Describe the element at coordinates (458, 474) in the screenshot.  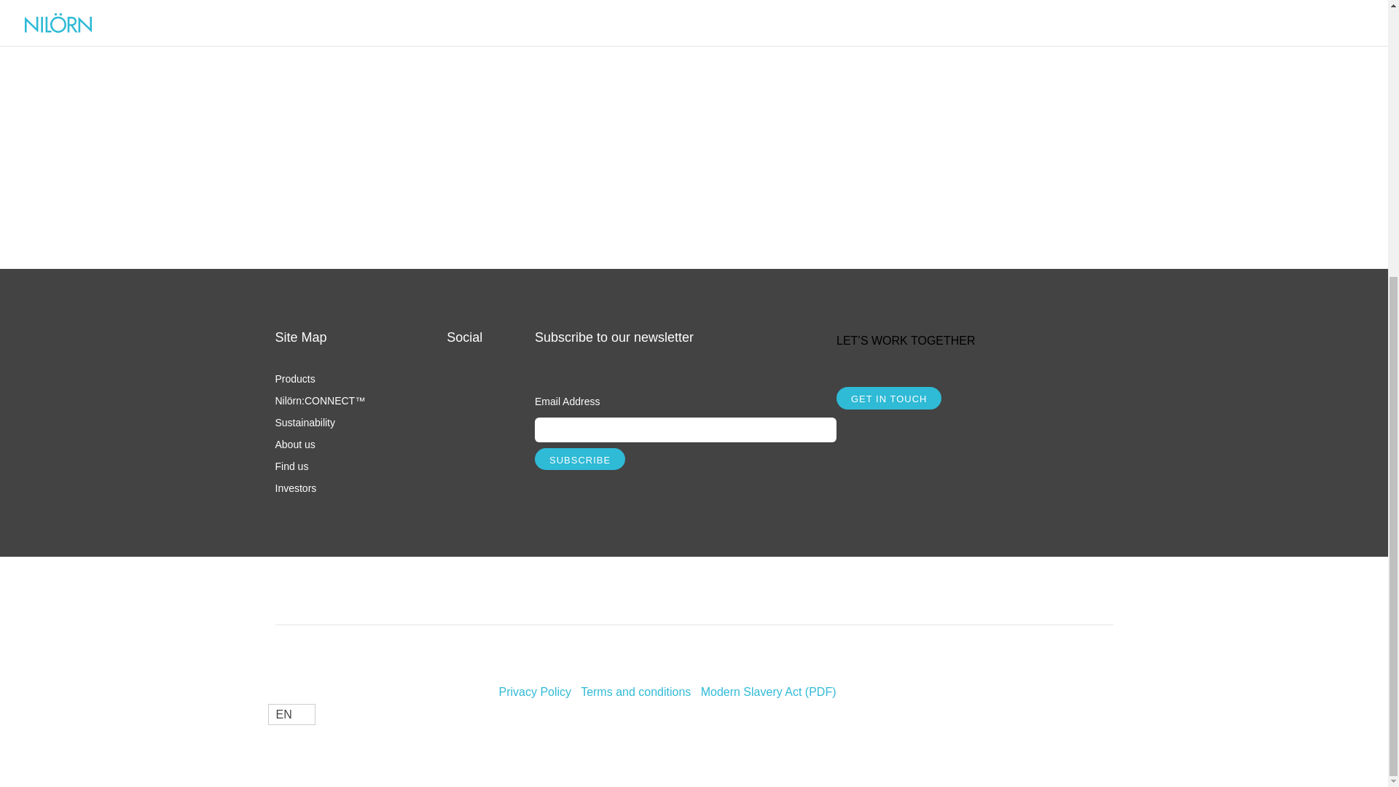
I see `Follow on LinkedIn` at that location.